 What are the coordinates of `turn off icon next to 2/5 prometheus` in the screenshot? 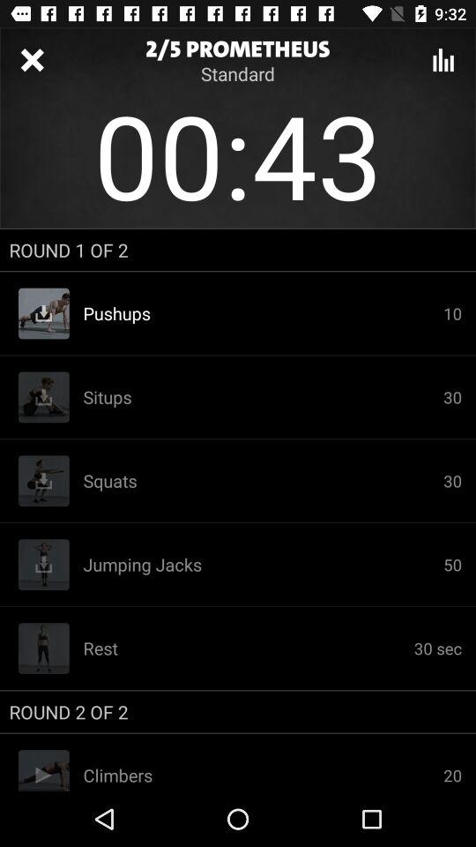 It's located at (32, 60).